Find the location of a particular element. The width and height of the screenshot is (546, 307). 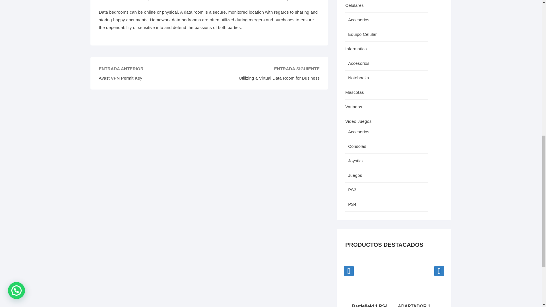

Informatica is located at coordinates (386, 49).